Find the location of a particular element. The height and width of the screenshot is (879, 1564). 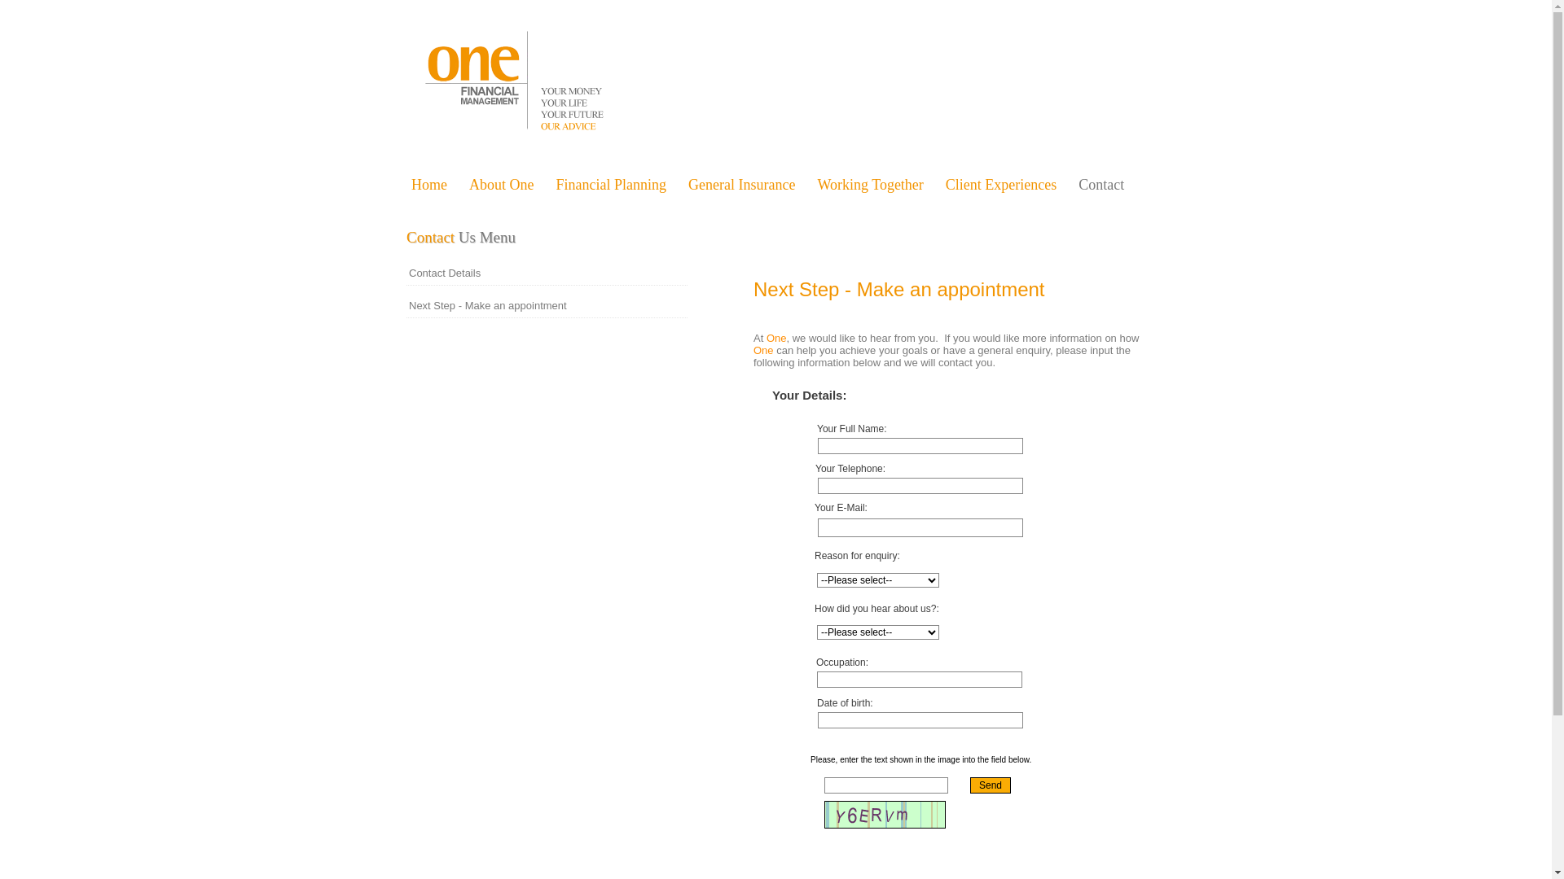

General Insurance is located at coordinates (749, 188).